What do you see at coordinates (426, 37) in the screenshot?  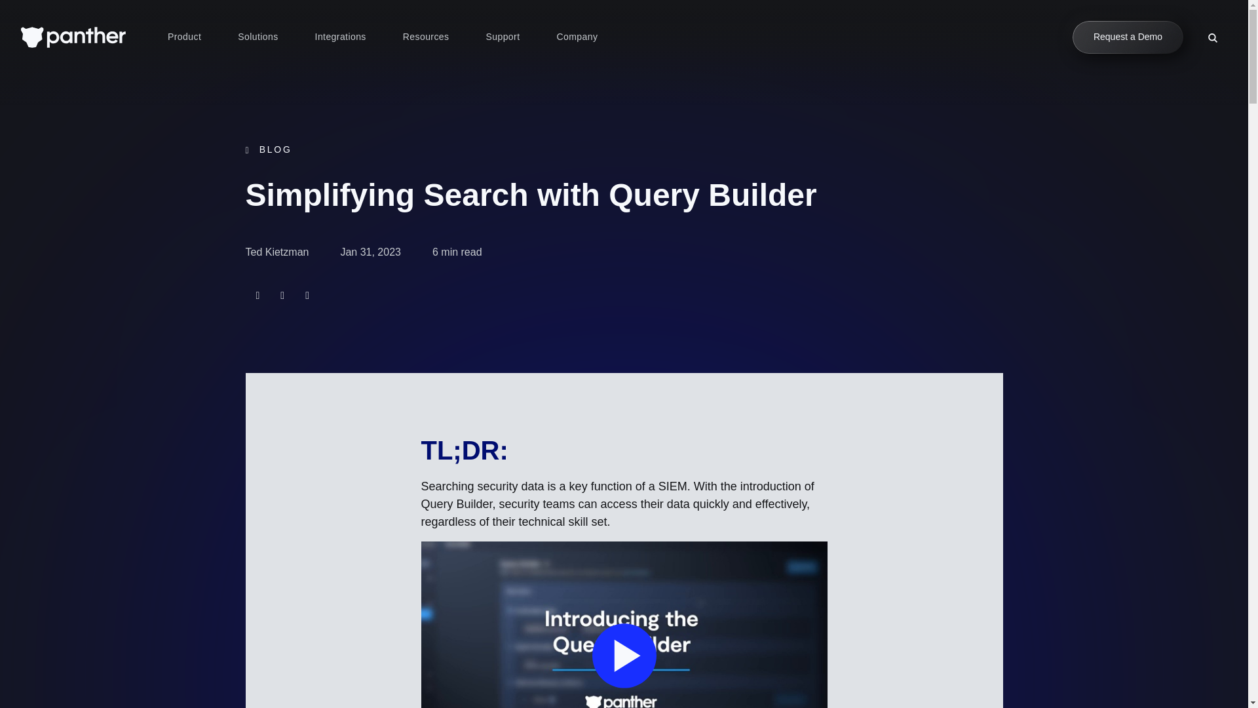 I see `Resources` at bounding box center [426, 37].